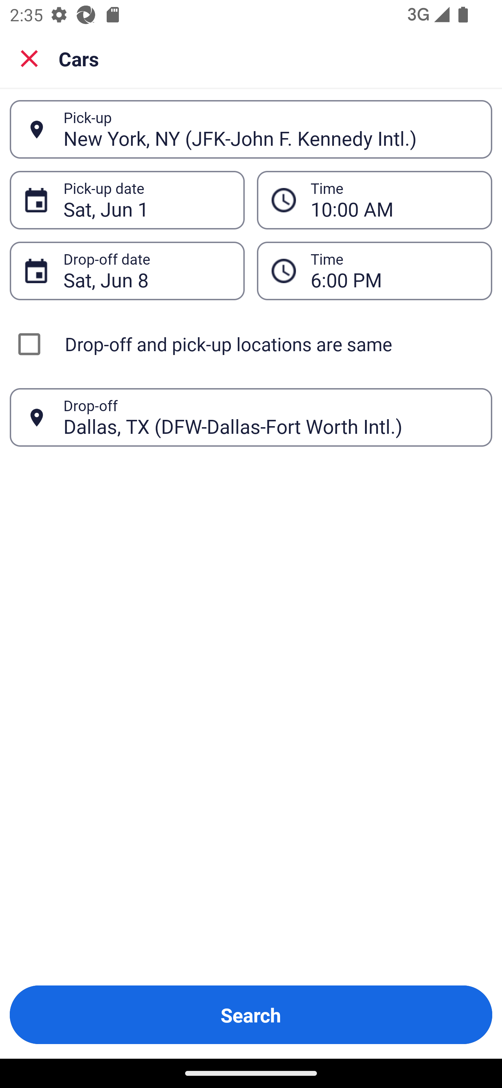  I want to click on 6:00 PM, so click(394, 271).